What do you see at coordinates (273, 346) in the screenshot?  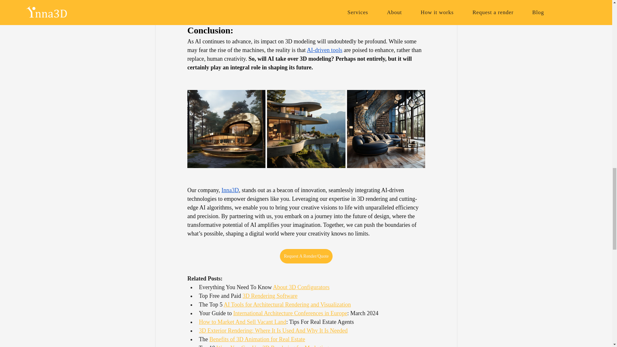 I see `Ways You Can Use 3D Rendering for Marketing` at bounding box center [273, 346].